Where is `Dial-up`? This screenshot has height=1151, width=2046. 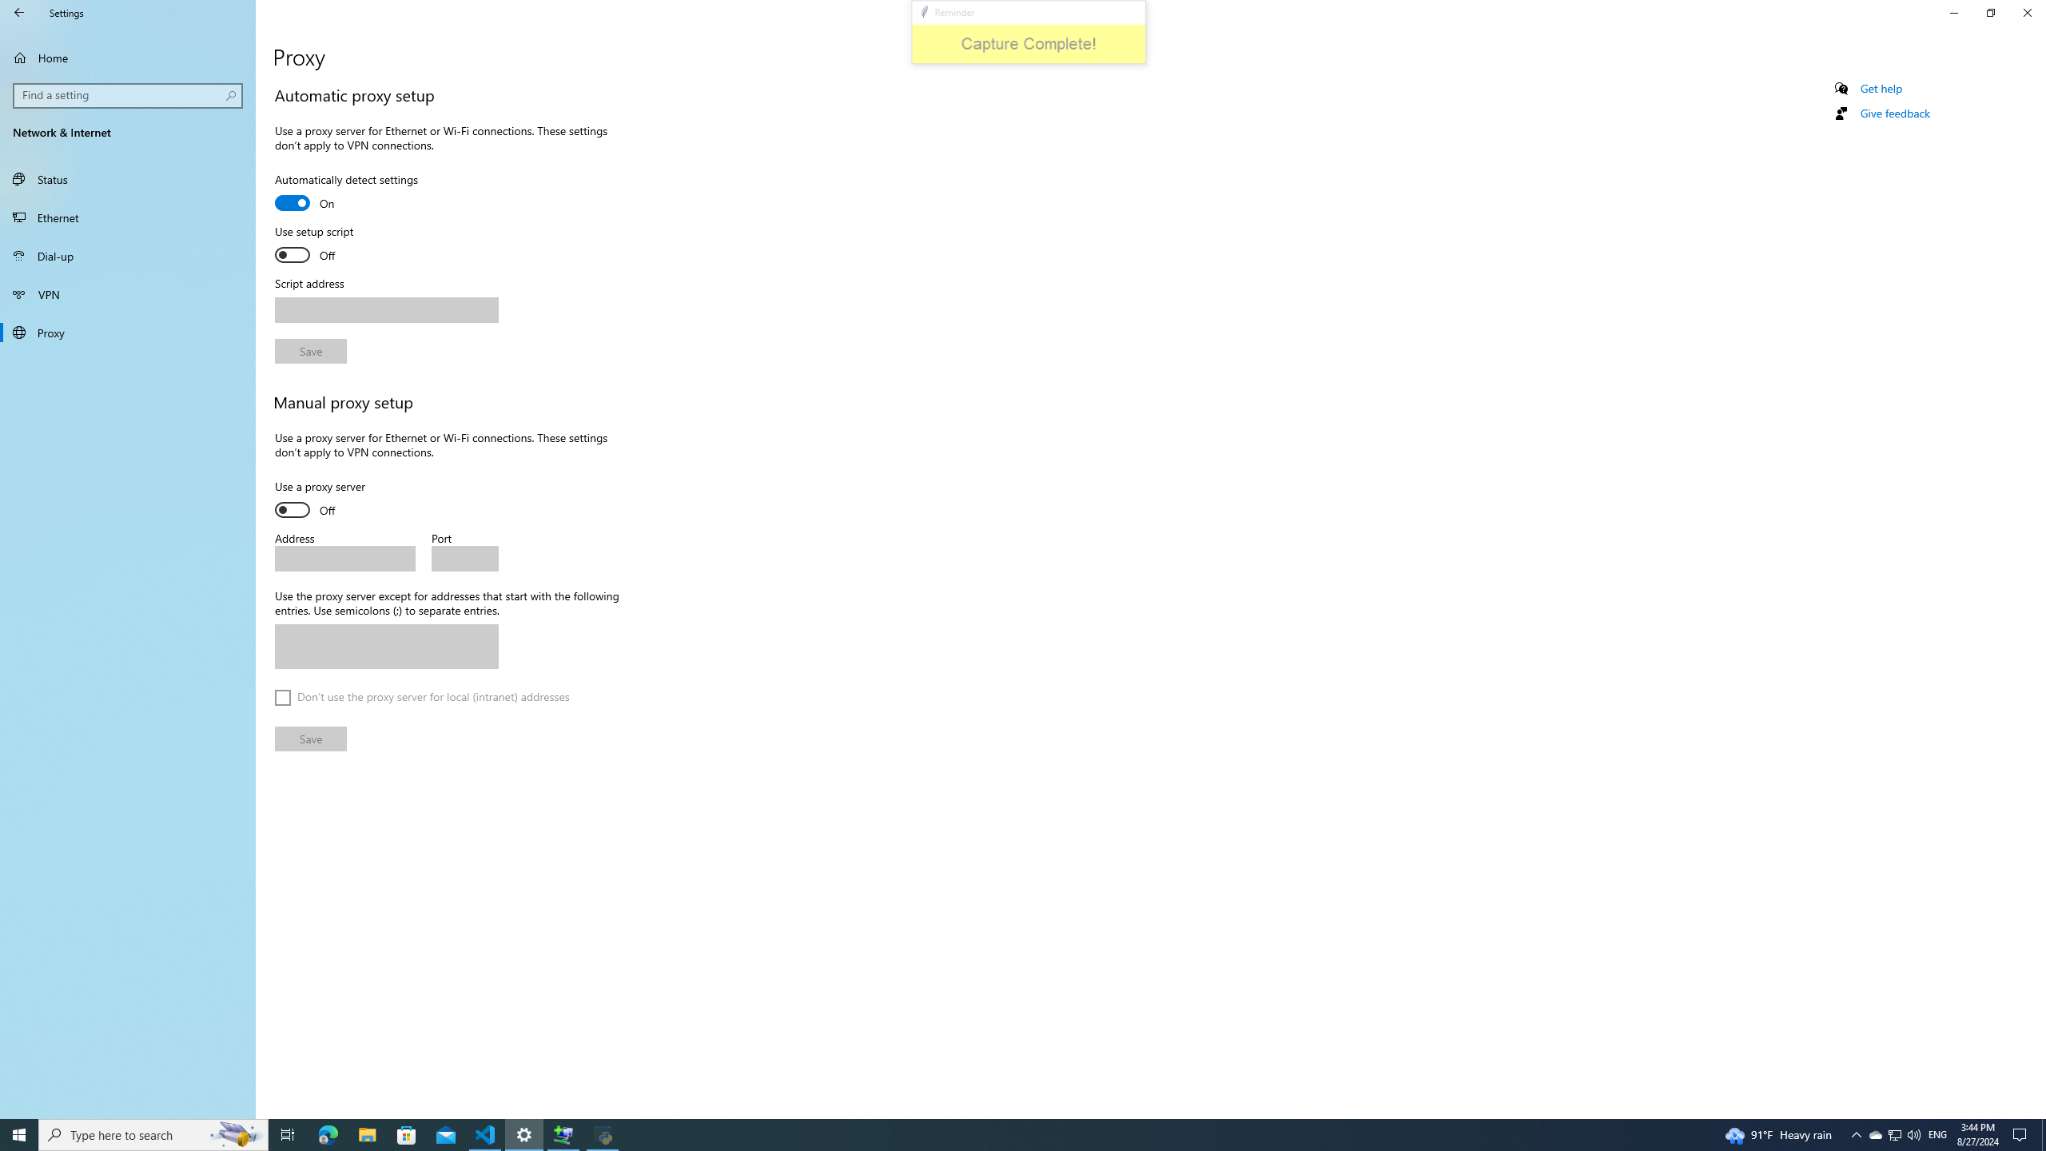
Dial-up is located at coordinates (128, 256).